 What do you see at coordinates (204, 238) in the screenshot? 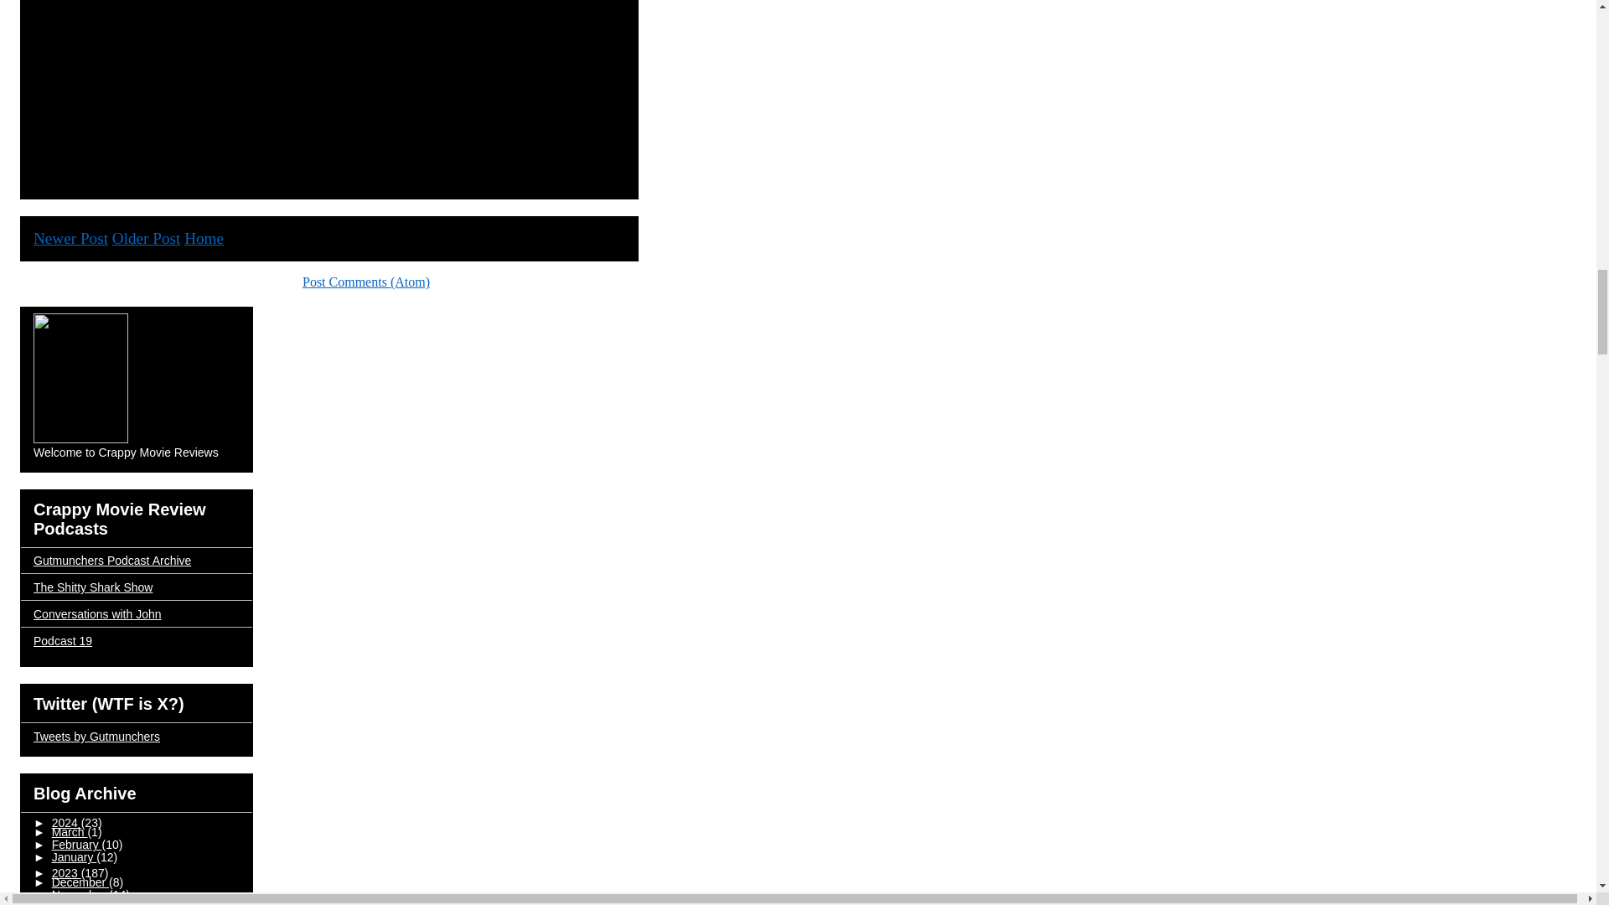
I see `Home` at bounding box center [204, 238].